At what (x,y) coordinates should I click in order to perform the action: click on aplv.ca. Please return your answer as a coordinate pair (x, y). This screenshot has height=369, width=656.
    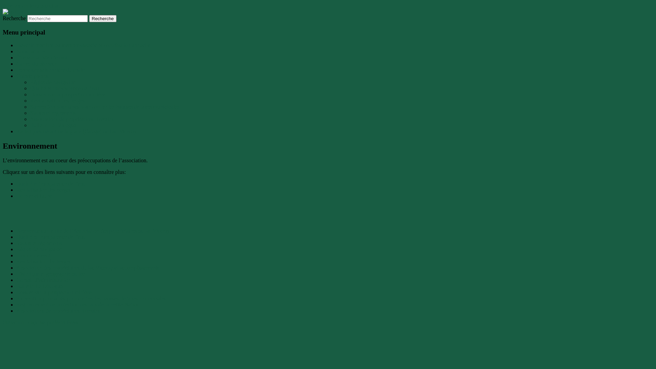
    Looking at the image, I should click on (19, 22).